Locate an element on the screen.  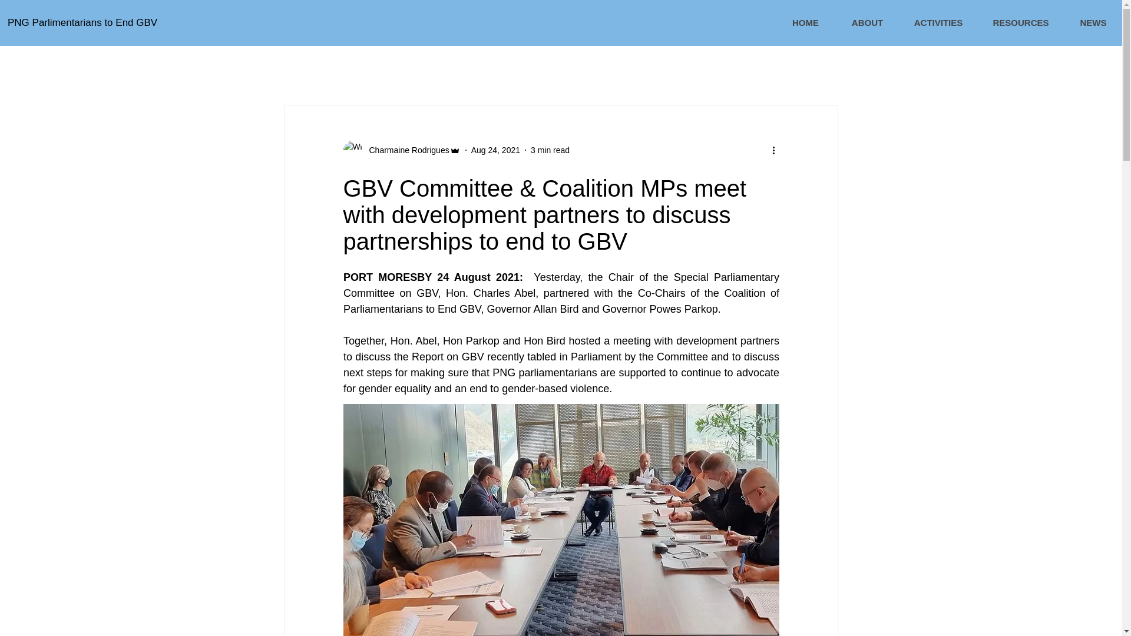
Charmaine Rodrigues is located at coordinates (401, 150).